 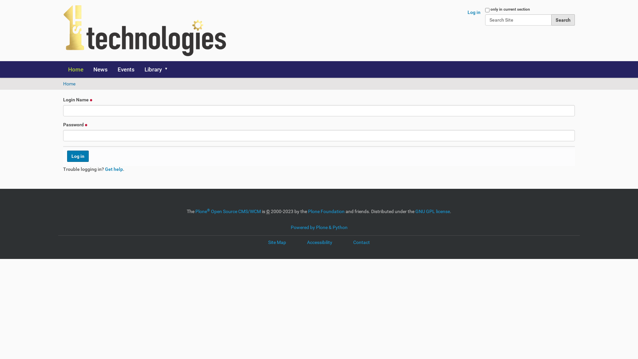 What do you see at coordinates (433, 211) in the screenshot?
I see `GNU GPL license` at bounding box center [433, 211].